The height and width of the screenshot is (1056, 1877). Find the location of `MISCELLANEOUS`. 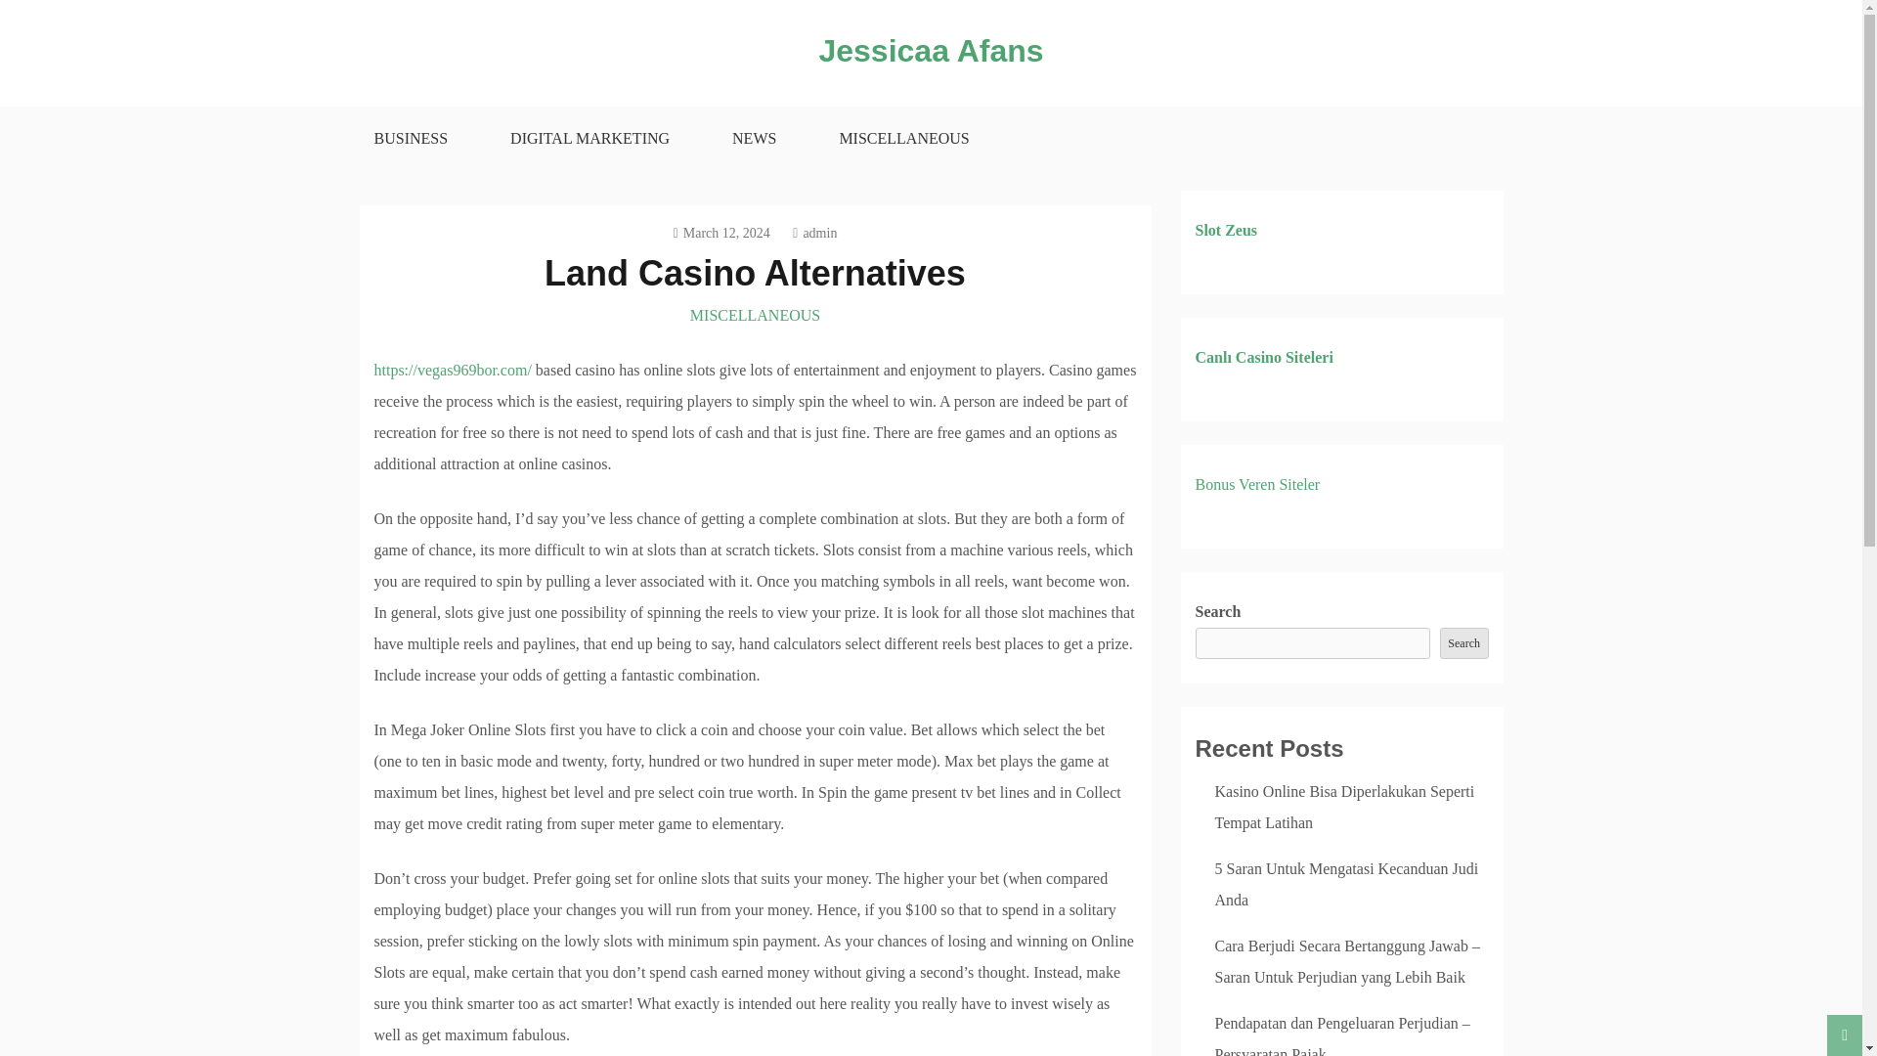

MISCELLANEOUS is located at coordinates (903, 139).